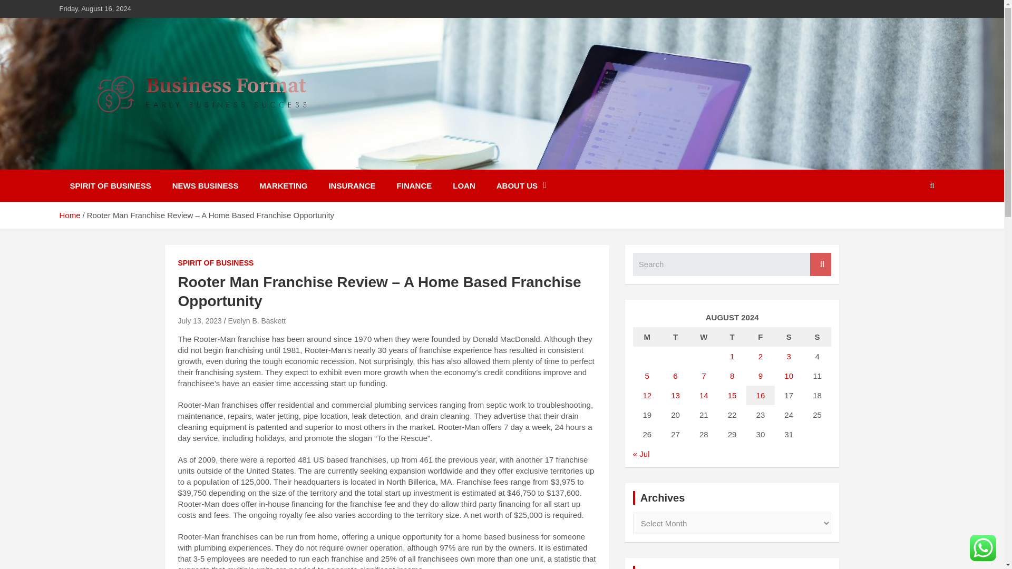 The image size is (1012, 569). Describe the element at coordinates (675, 395) in the screenshot. I see `13` at that location.